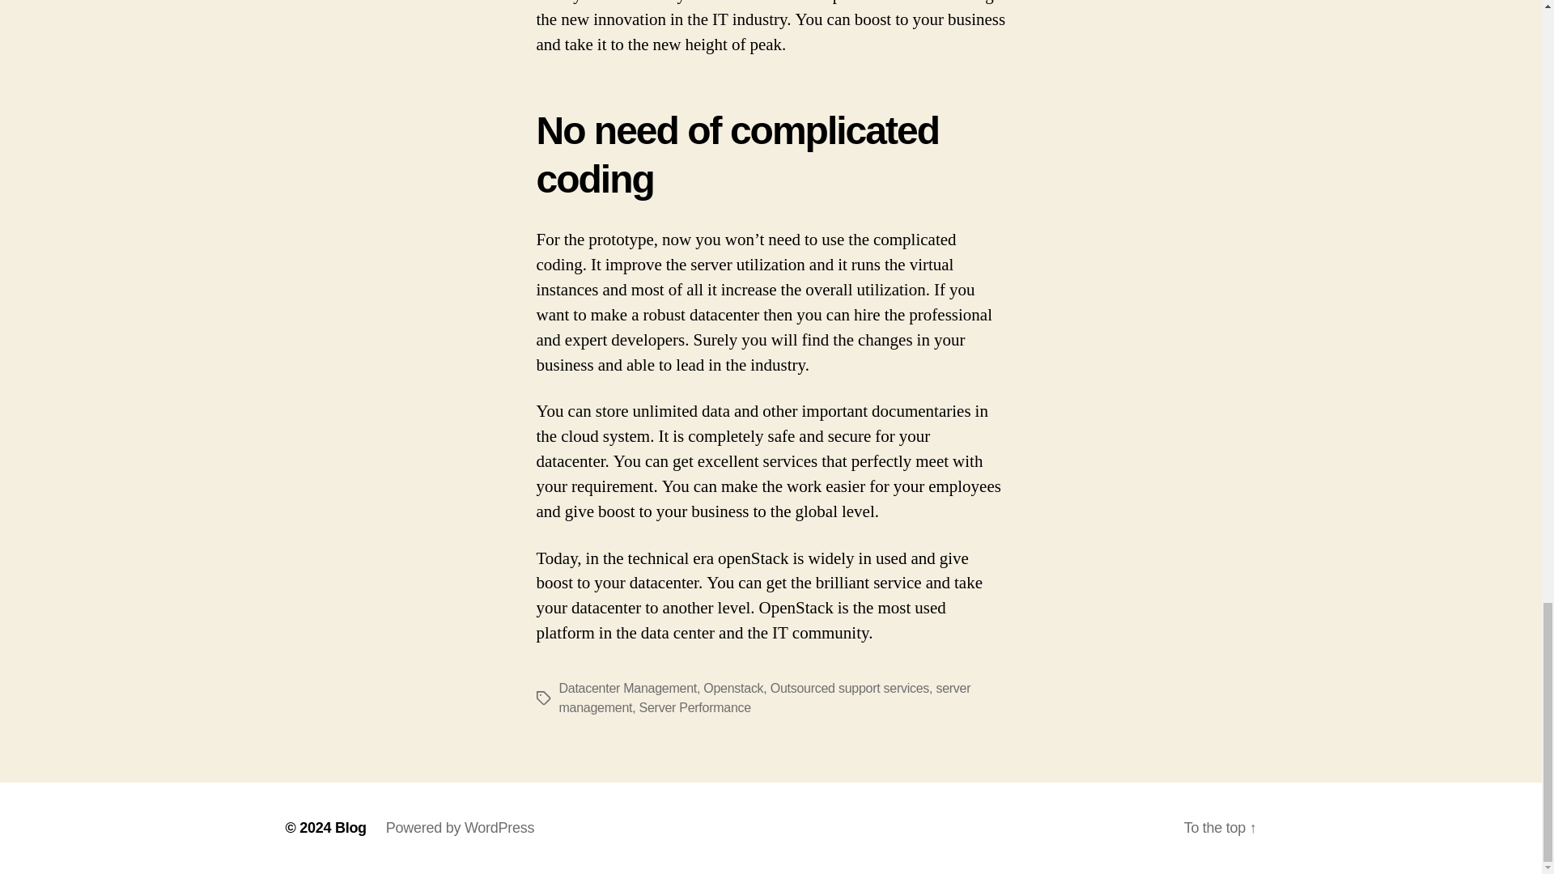 The height and width of the screenshot is (874, 1554). Describe the element at coordinates (460, 827) in the screenshot. I see `Powered by WordPress` at that location.